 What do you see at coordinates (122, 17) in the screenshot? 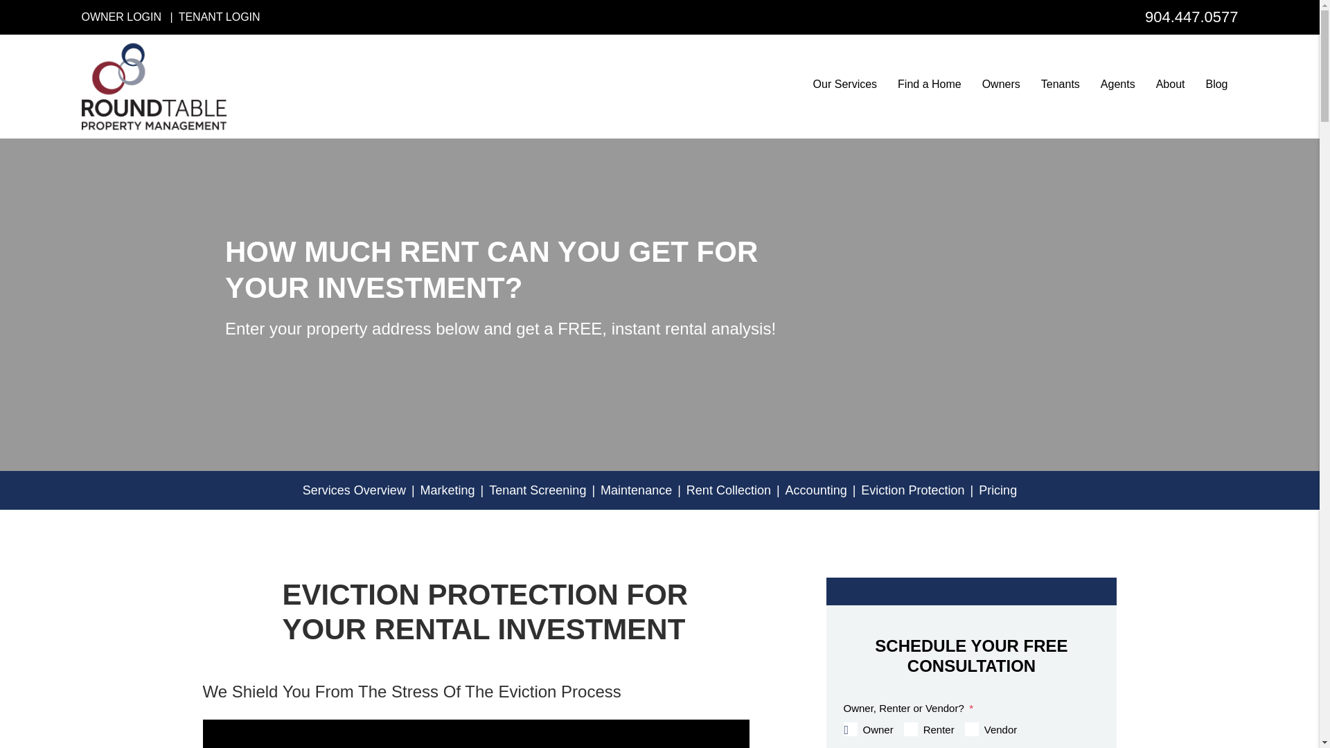
I see `opens in new window` at bounding box center [122, 17].